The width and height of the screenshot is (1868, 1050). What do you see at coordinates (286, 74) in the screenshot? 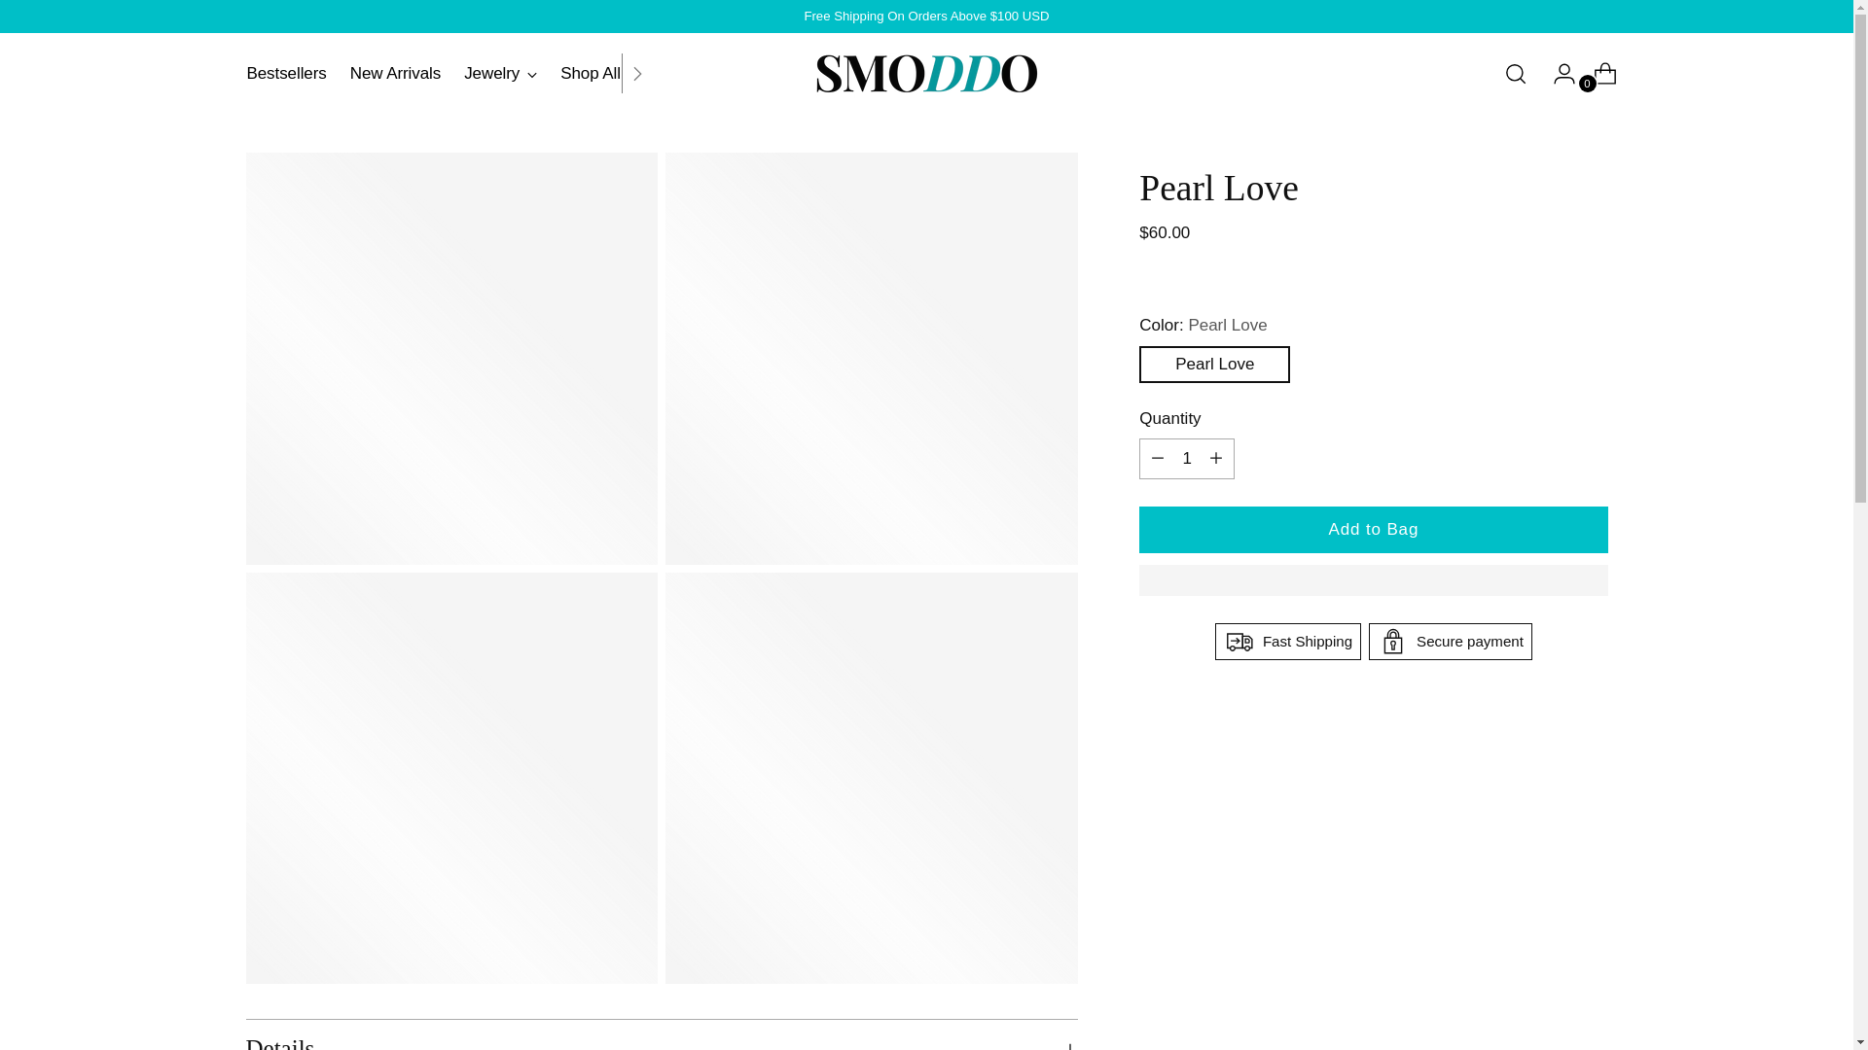
I see `New Arrivals` at bounding box center [286, 74].